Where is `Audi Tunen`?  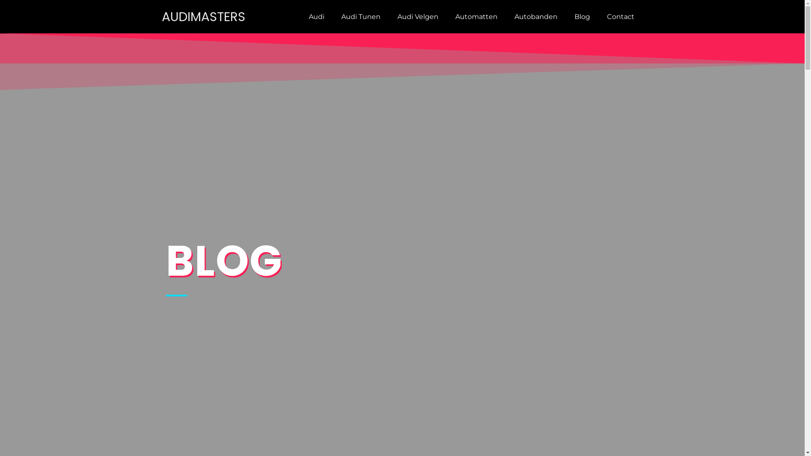
Audi Tunen is located at coordinates (361, 17).